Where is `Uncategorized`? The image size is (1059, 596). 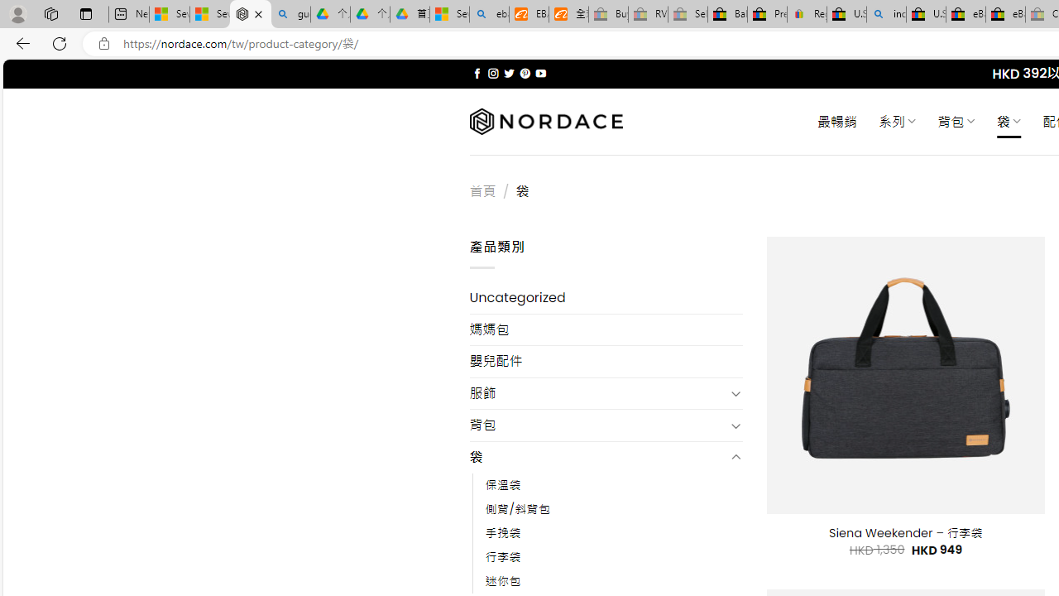
Uncategorized is located at coordinates (606, 298).